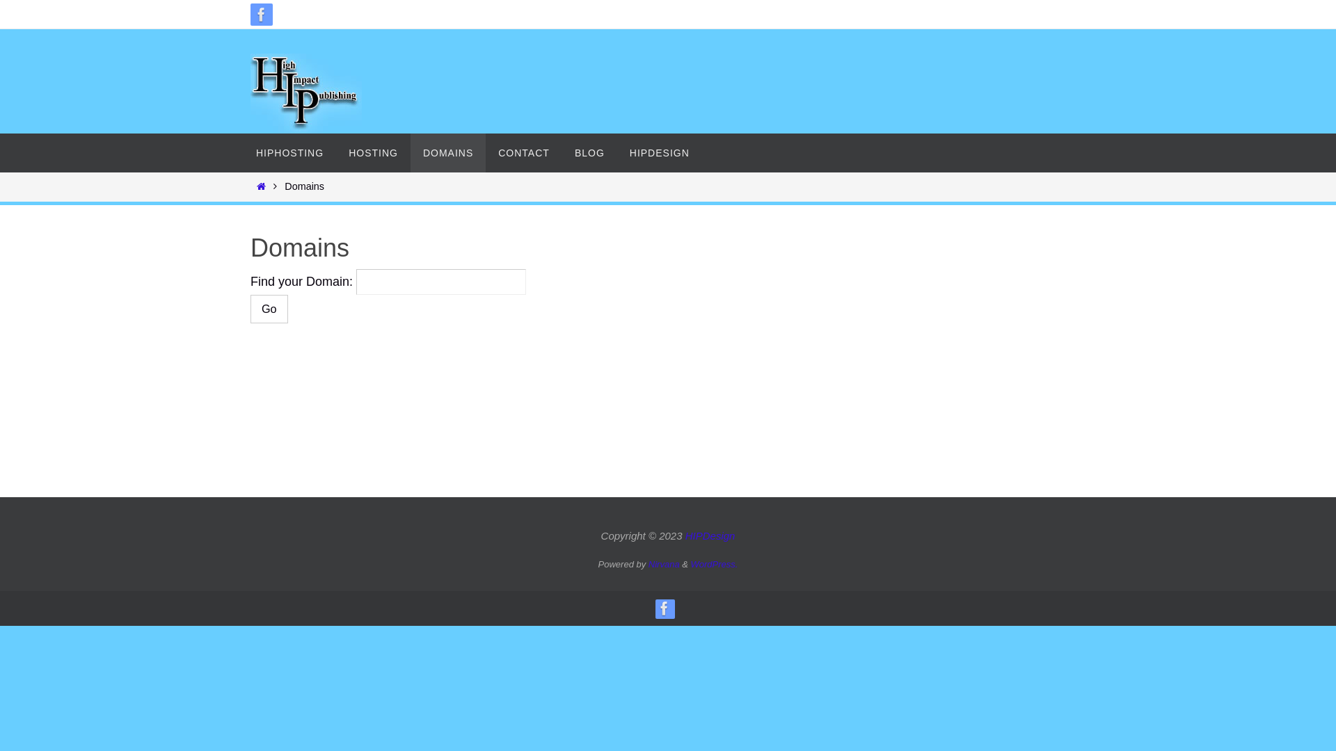  What do you see at coordinates (665, 608) in the screenshot?
I see `Facebook` at bounding box center [665, 608].